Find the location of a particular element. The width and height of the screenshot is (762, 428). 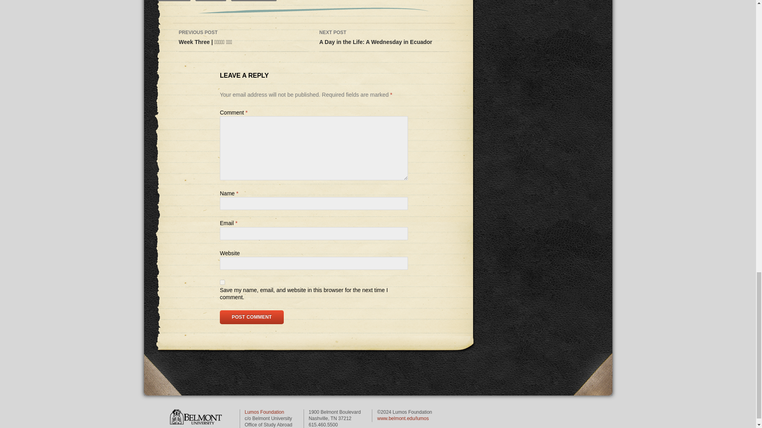

Post Comment is located at coordinates (252, 317).